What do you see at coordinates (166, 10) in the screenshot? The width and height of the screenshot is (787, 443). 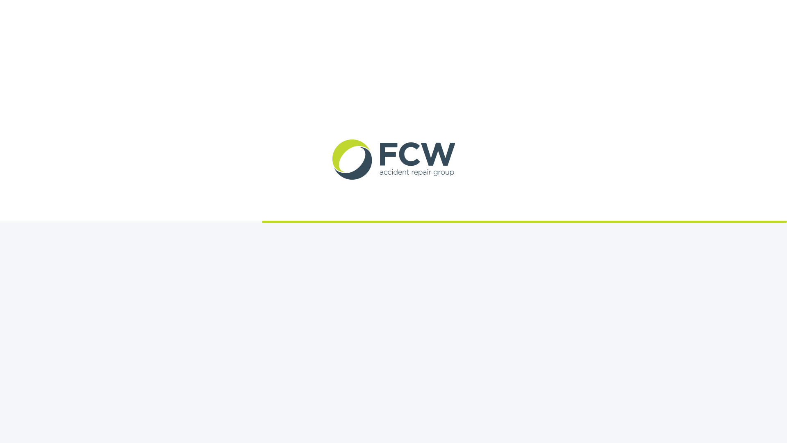 I see `Home` at bounding box center [166, 10].